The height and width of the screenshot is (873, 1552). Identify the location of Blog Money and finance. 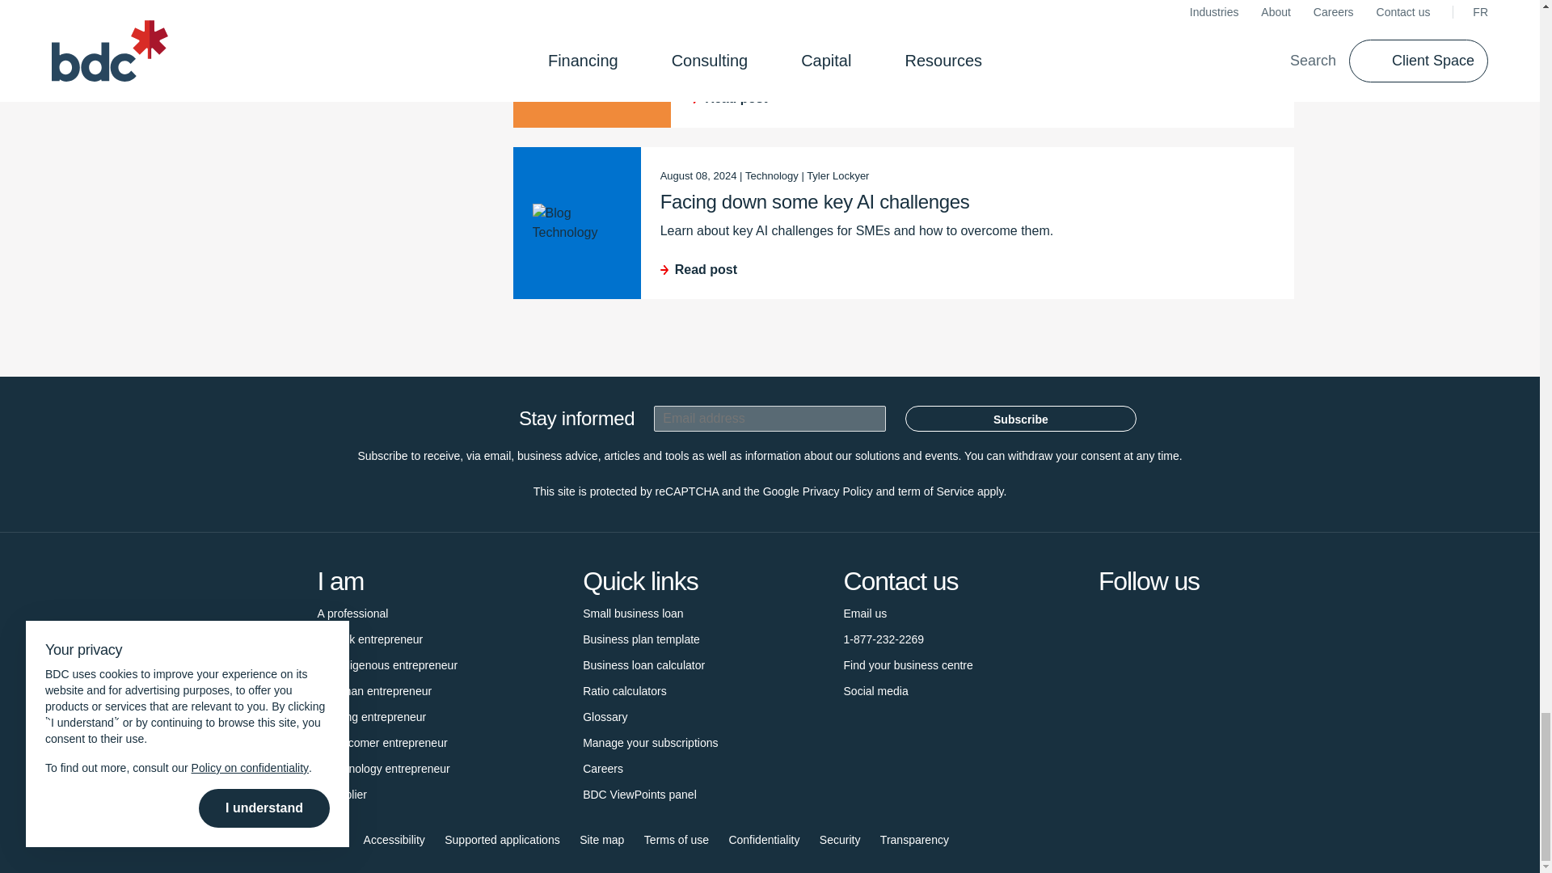
(592, 51).